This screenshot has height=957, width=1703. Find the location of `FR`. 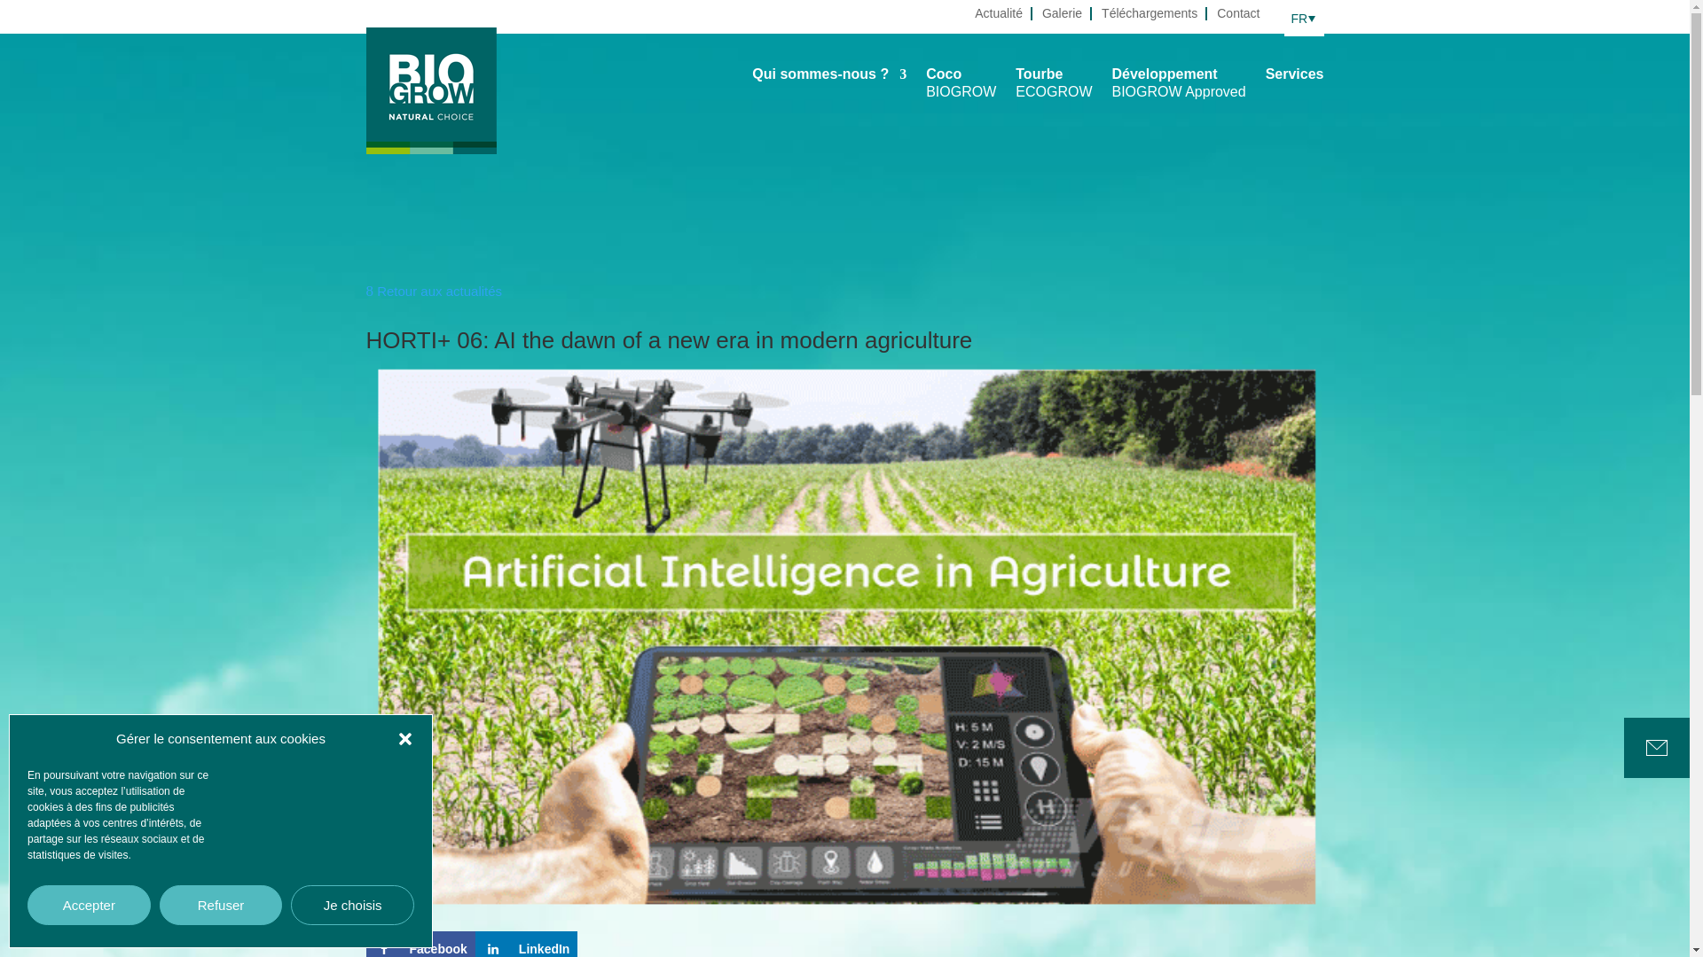

FR is located at coordinates (1238, 16).